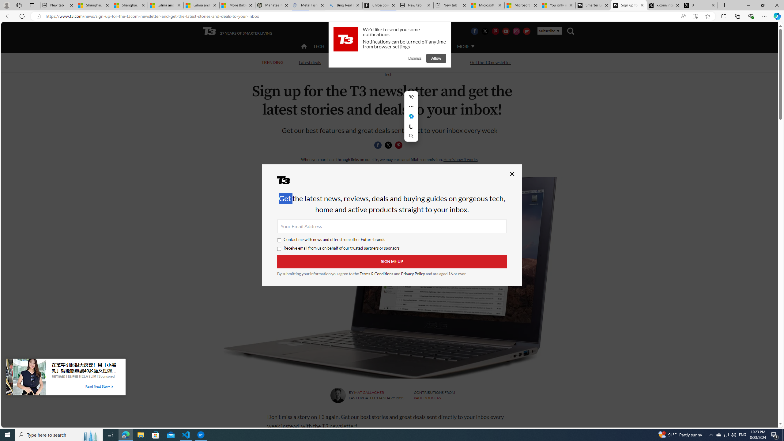  What do you see at coordinates (683, 16) in the screenshot?
I see `Read aloud this page (Ctrl+Shift+U)` at bounding box center [683, 16].